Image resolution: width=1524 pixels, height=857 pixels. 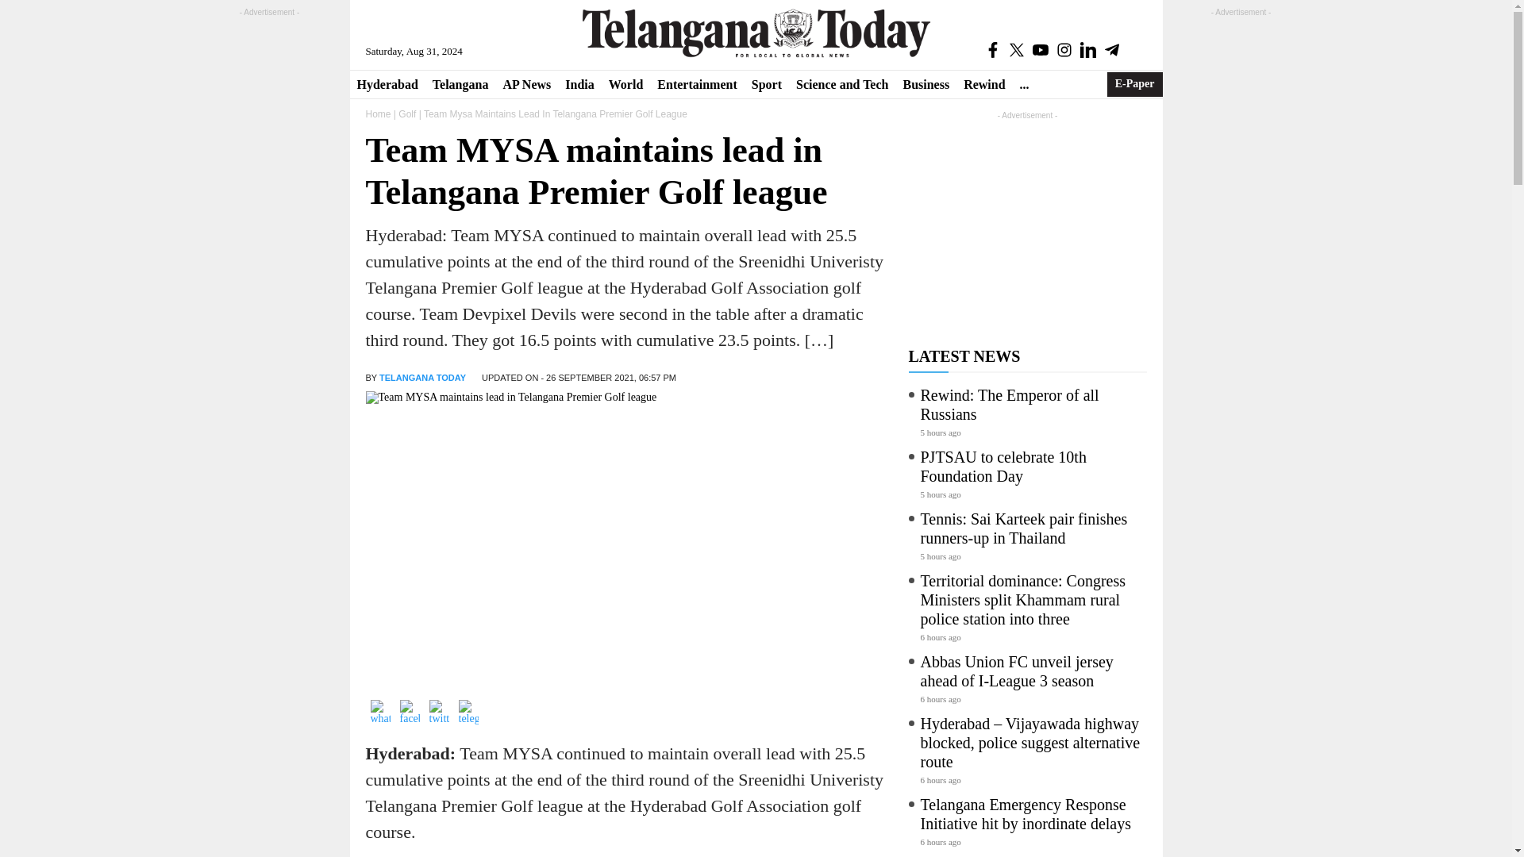 What do you see at coordinates (387, 84) in the screenshot?
I see `Hyderabad` at bounding box center [387, 84].